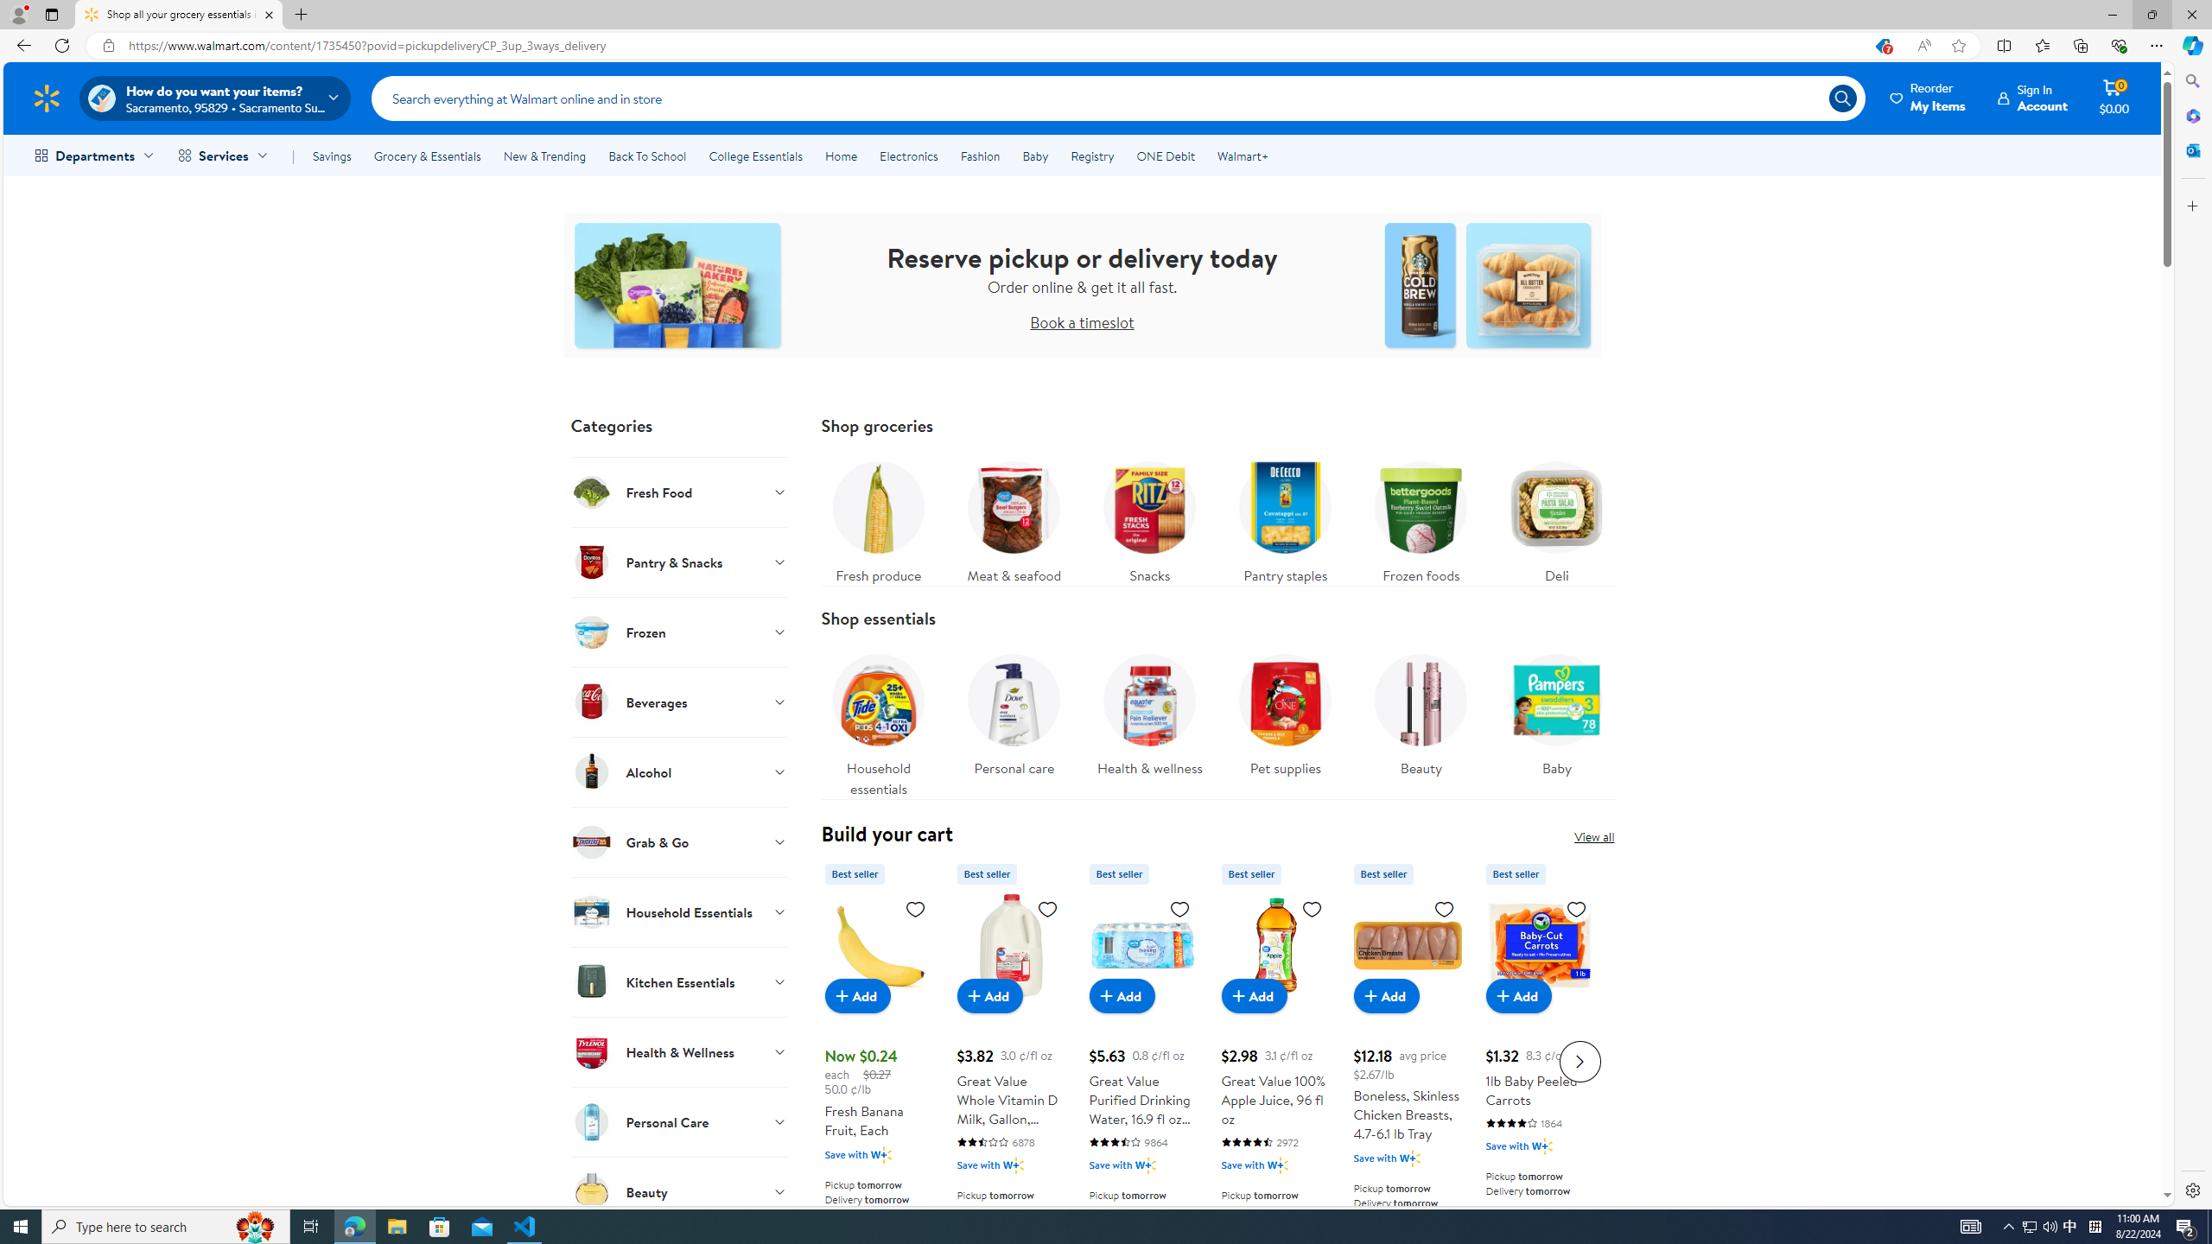 This screenshot has width=2212, height=1244. What do you see at coordinates (1576, 909) in the screenshot?
I see `Sign in to add to Favorites list, 1lb Baby Peeled Carrots` at bounding box center [1576, 909].